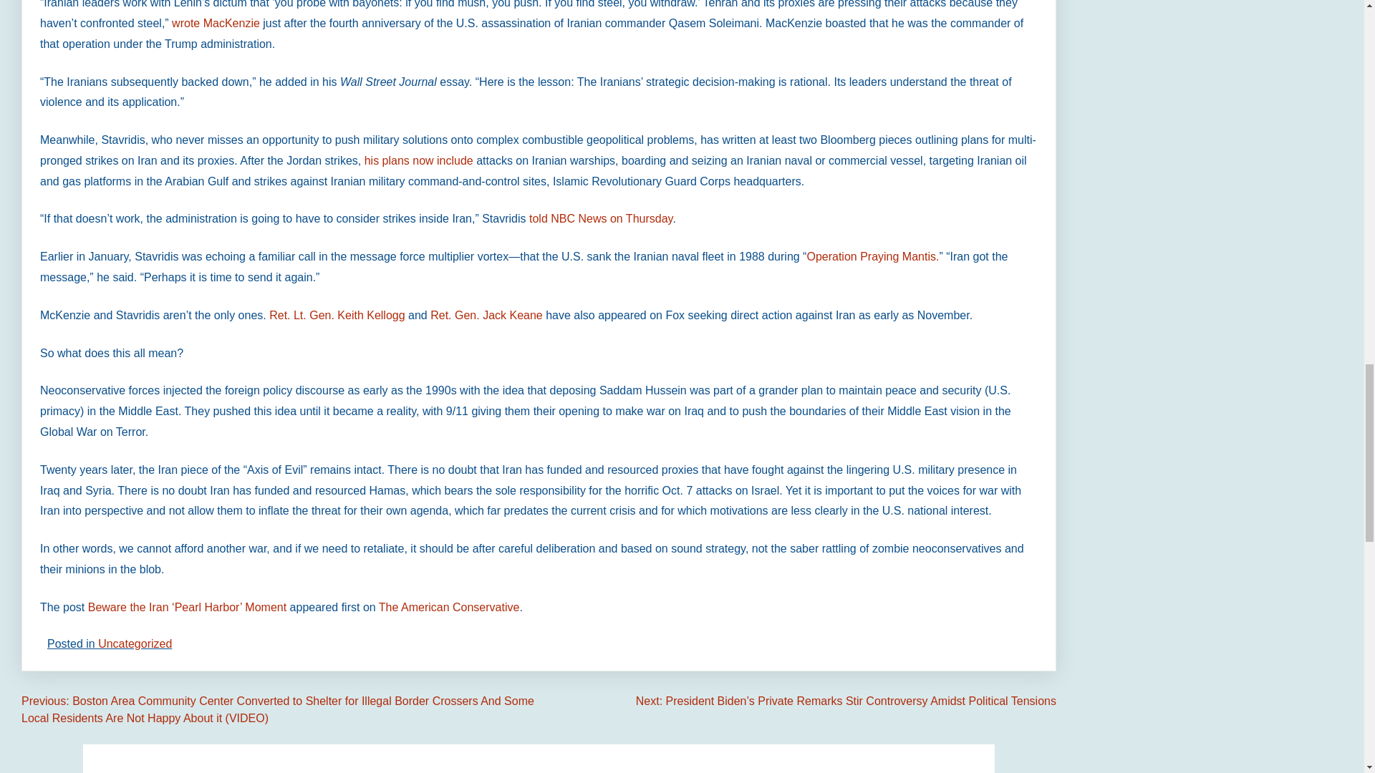 This screenshot has height=773, width=1375. Describe the element at coordinates (488, 315) in the screenshot. I see `Ret. Gen. Jack Keane` at that location.